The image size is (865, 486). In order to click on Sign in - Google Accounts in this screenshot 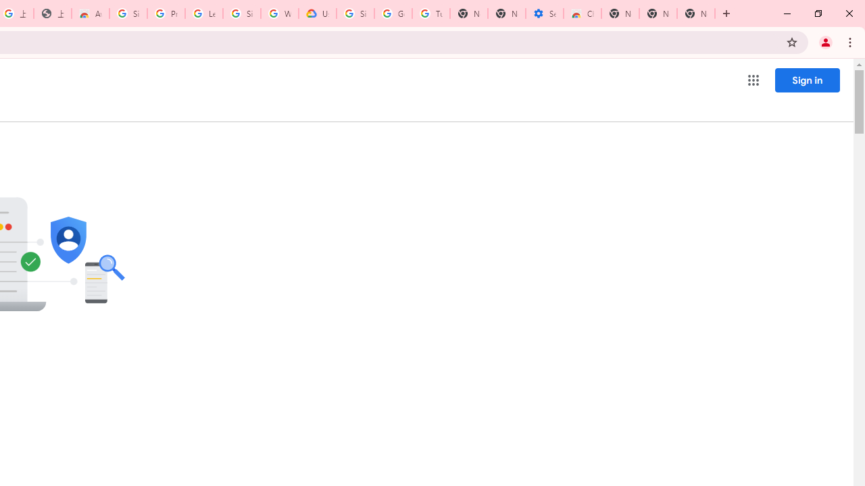, I will do `click(128, 13)`.